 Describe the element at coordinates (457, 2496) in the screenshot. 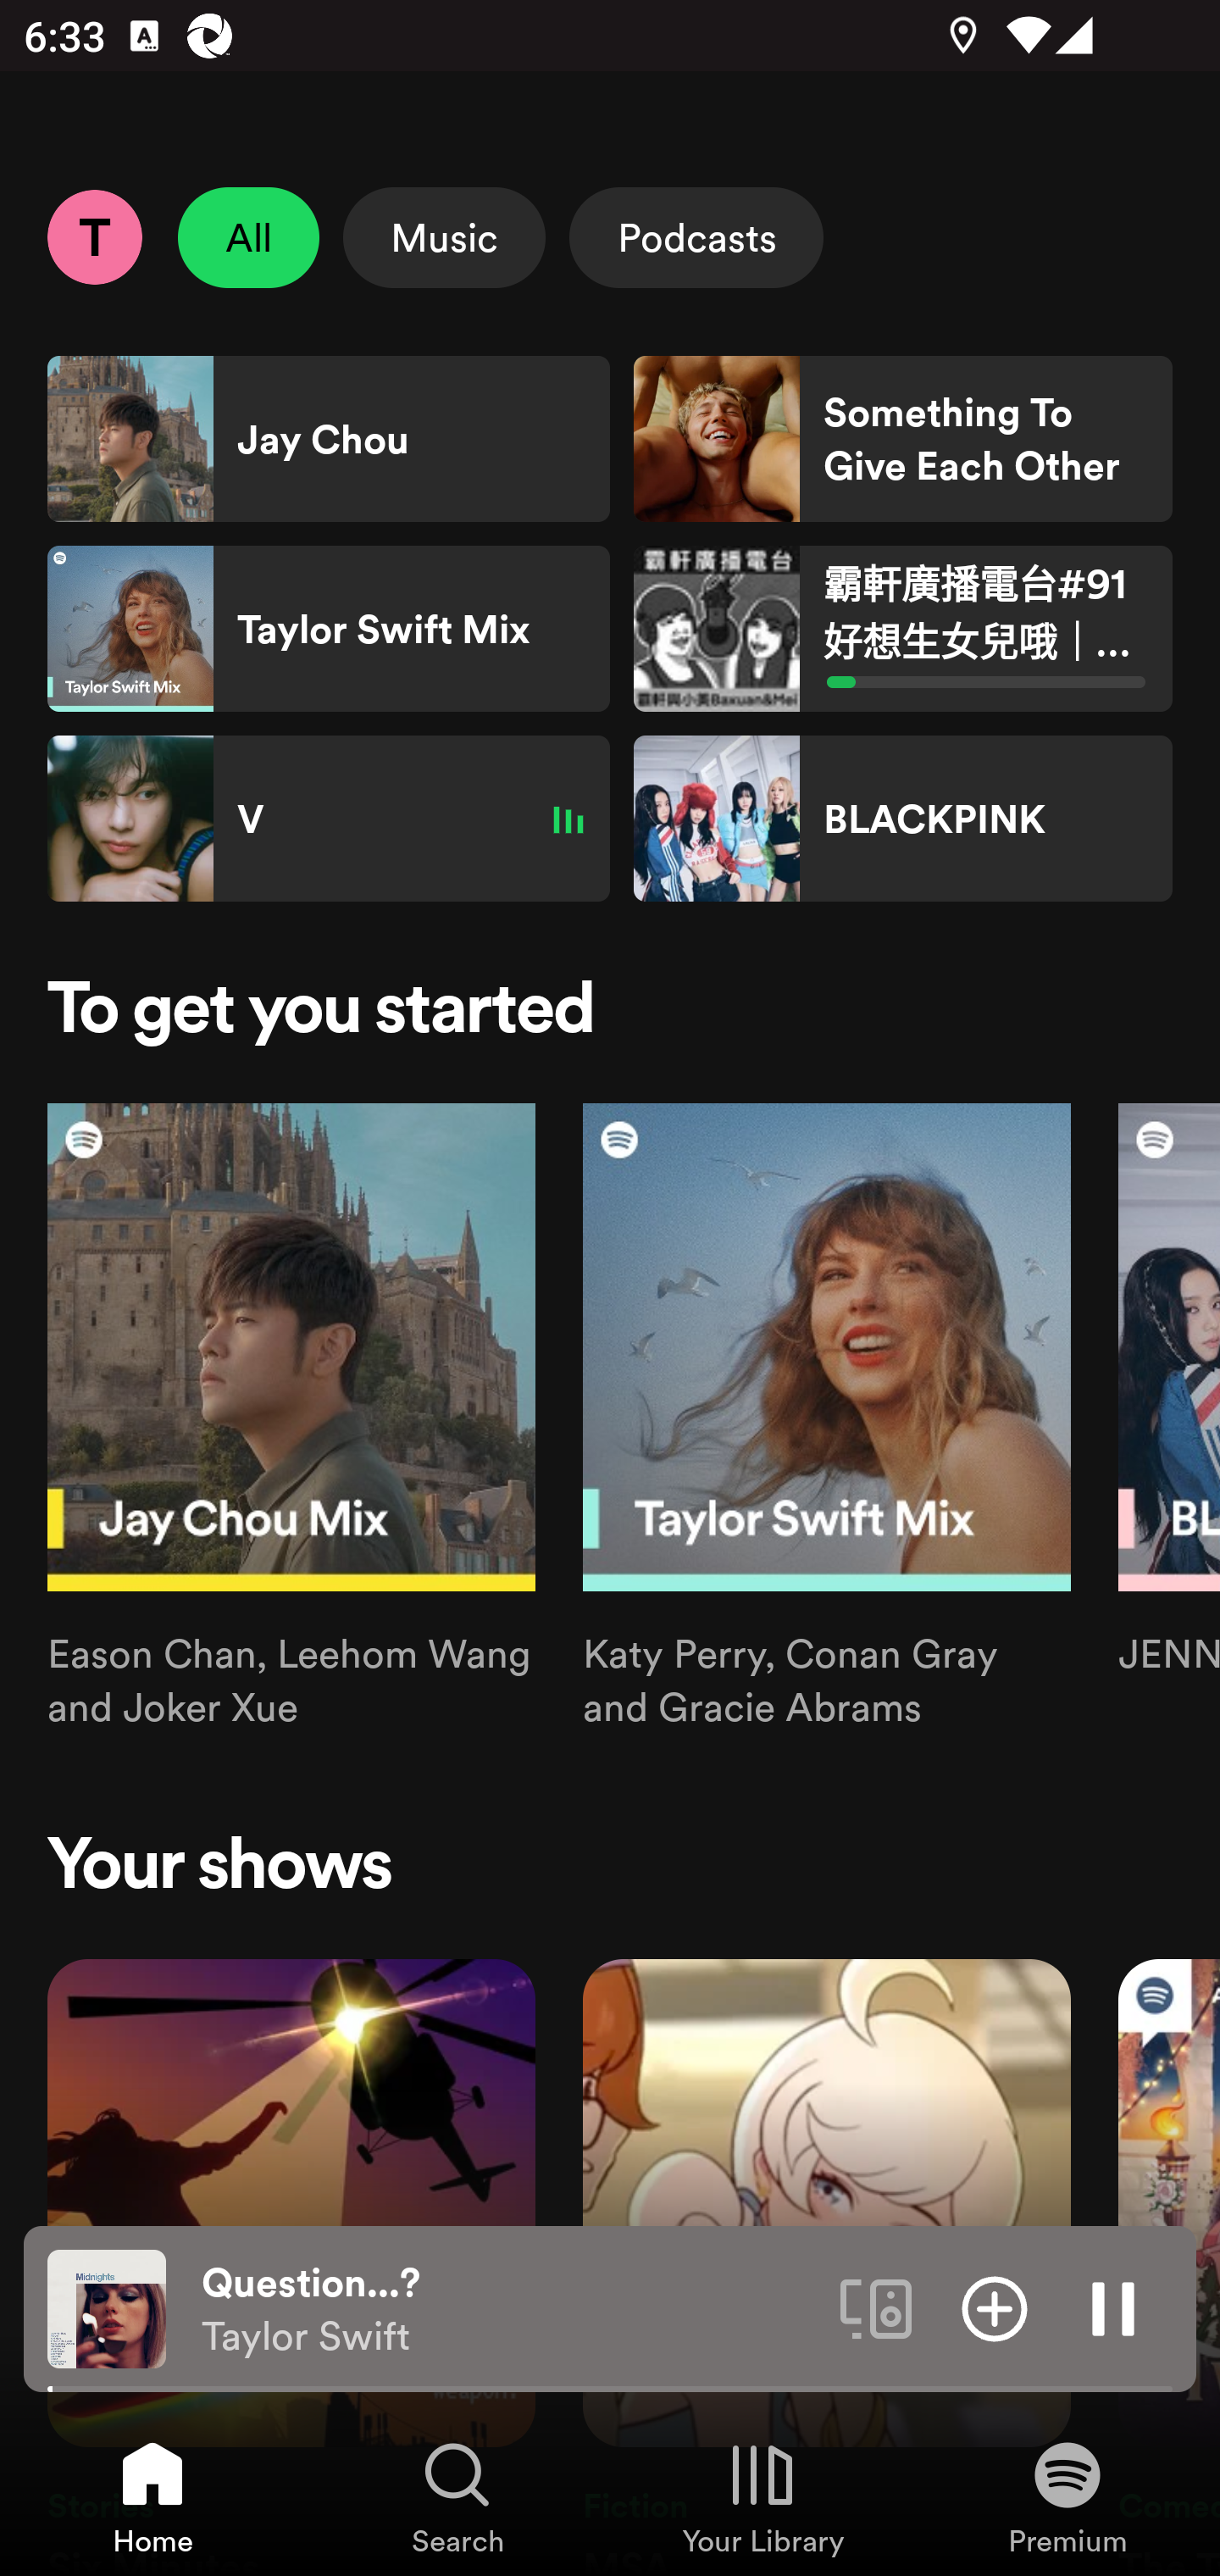

I see `Search, Tab 2 of 4 Search Search` at that location.